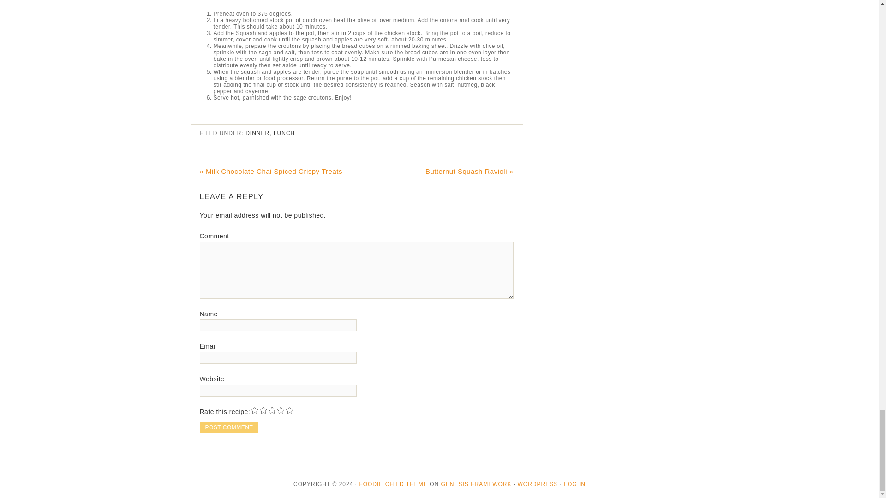 The image size is (886, 498). Describe the element at coordinates (538, 484) in the screenshot. I see `WORDPRESS` at that location.